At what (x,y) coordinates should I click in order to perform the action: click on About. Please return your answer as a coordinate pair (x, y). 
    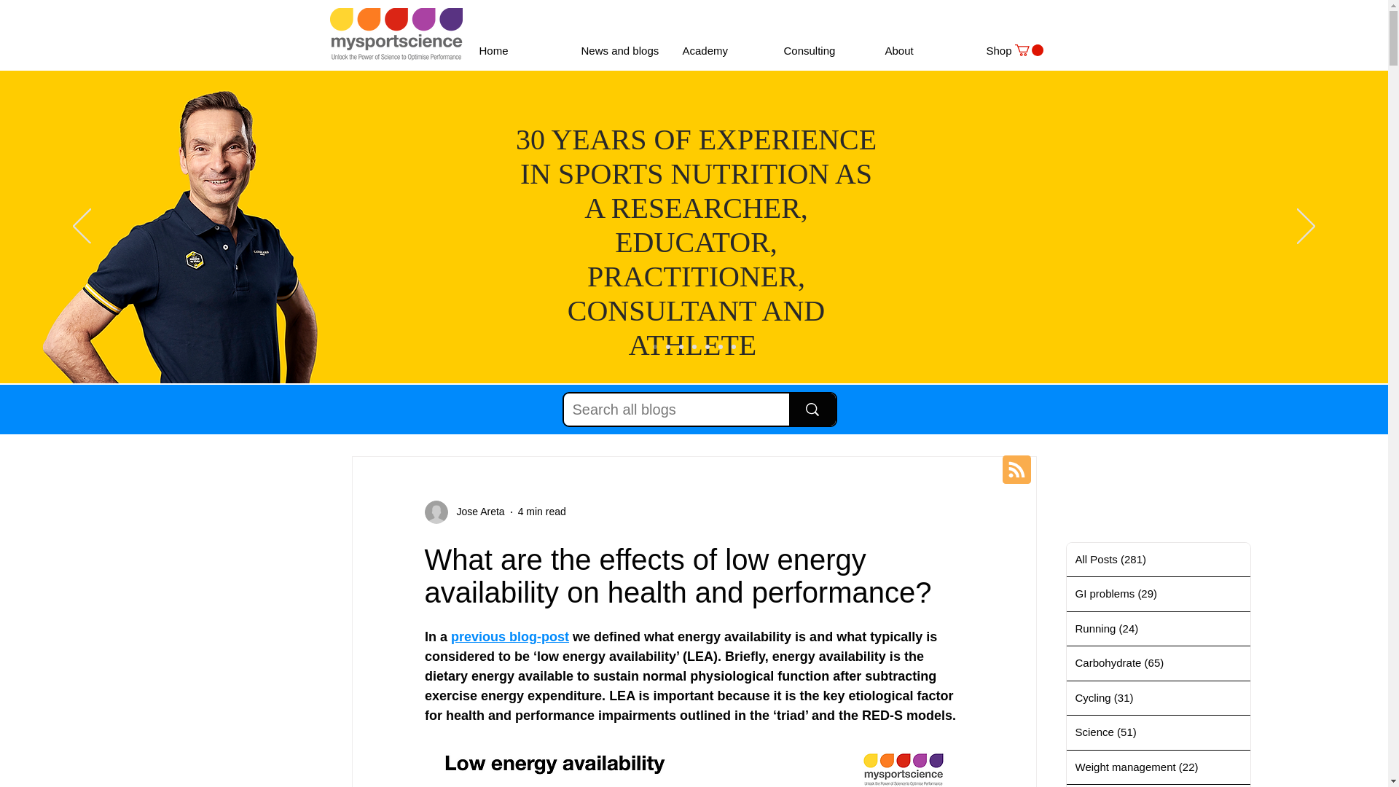
    Looking at the image, I should click on (925, 51).